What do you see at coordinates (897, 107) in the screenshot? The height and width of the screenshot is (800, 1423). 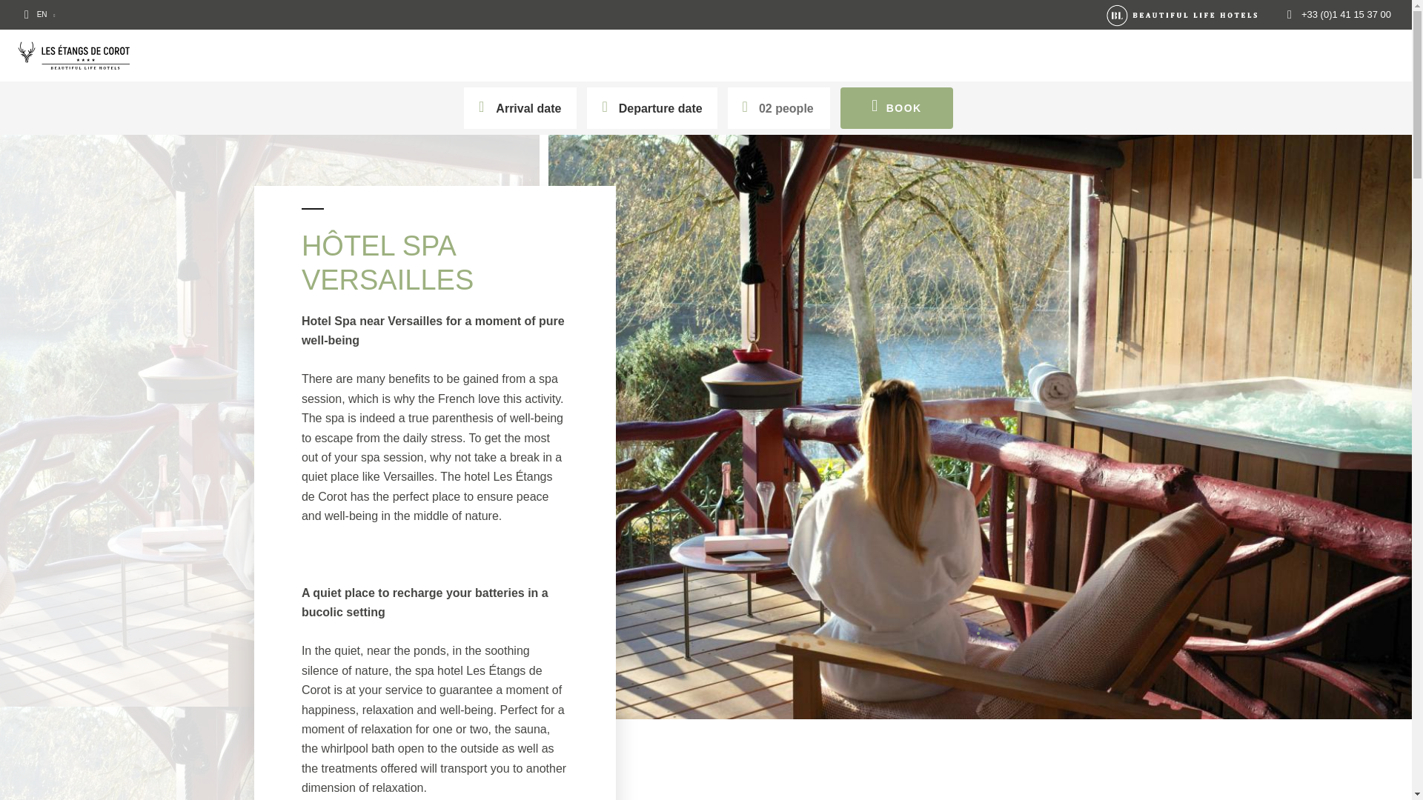 I see `BOOK` at bounding box center [897, 107].